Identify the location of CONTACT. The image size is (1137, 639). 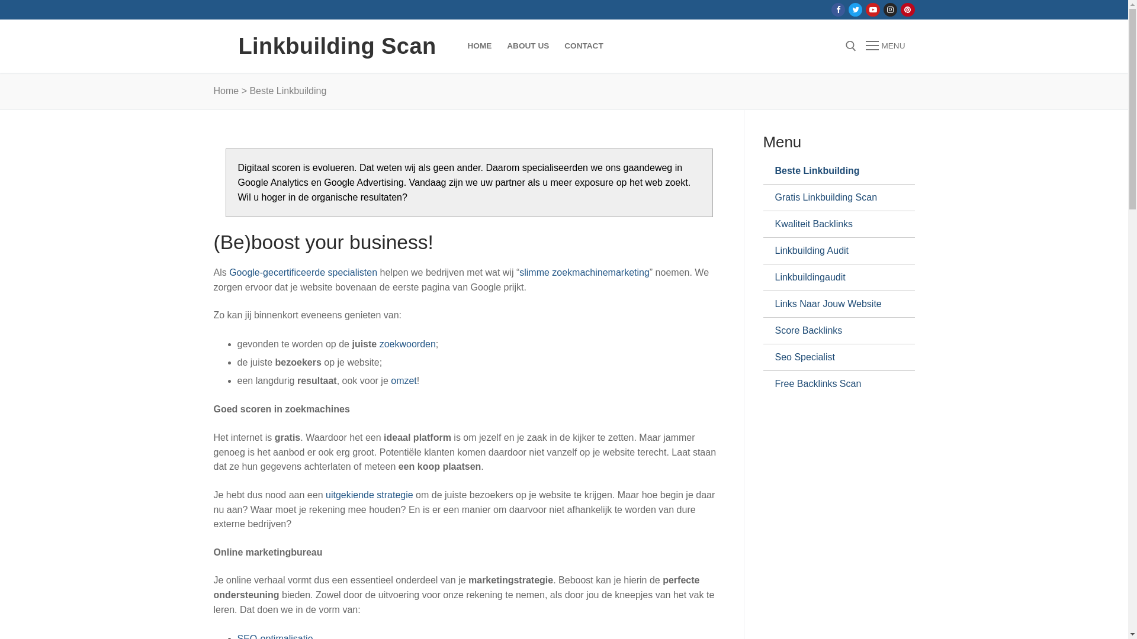
(584, 46).